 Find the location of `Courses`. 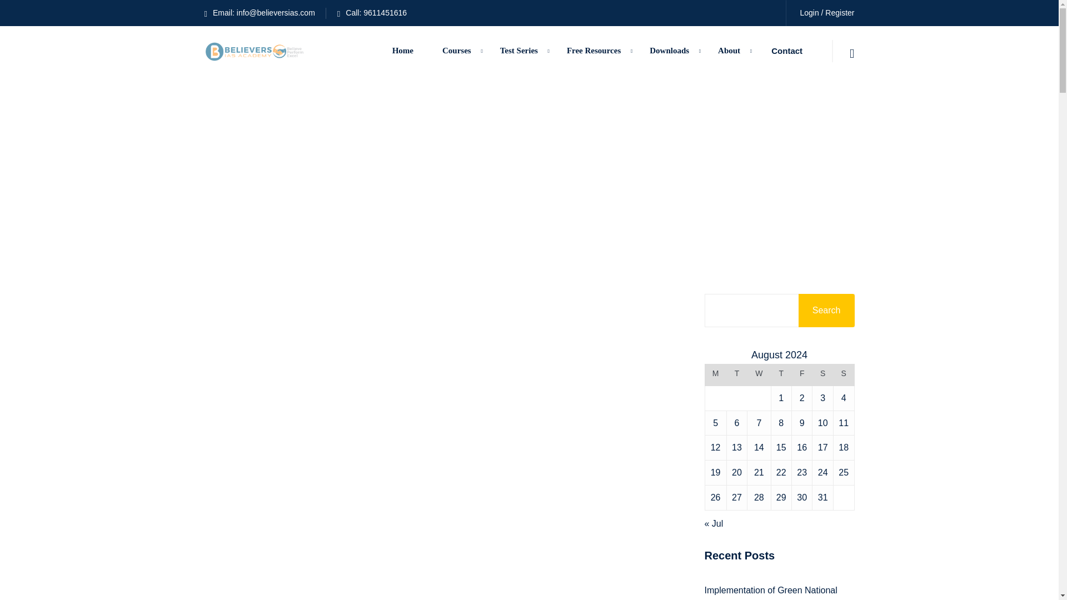

Courses is located at coordinates (456, 51).